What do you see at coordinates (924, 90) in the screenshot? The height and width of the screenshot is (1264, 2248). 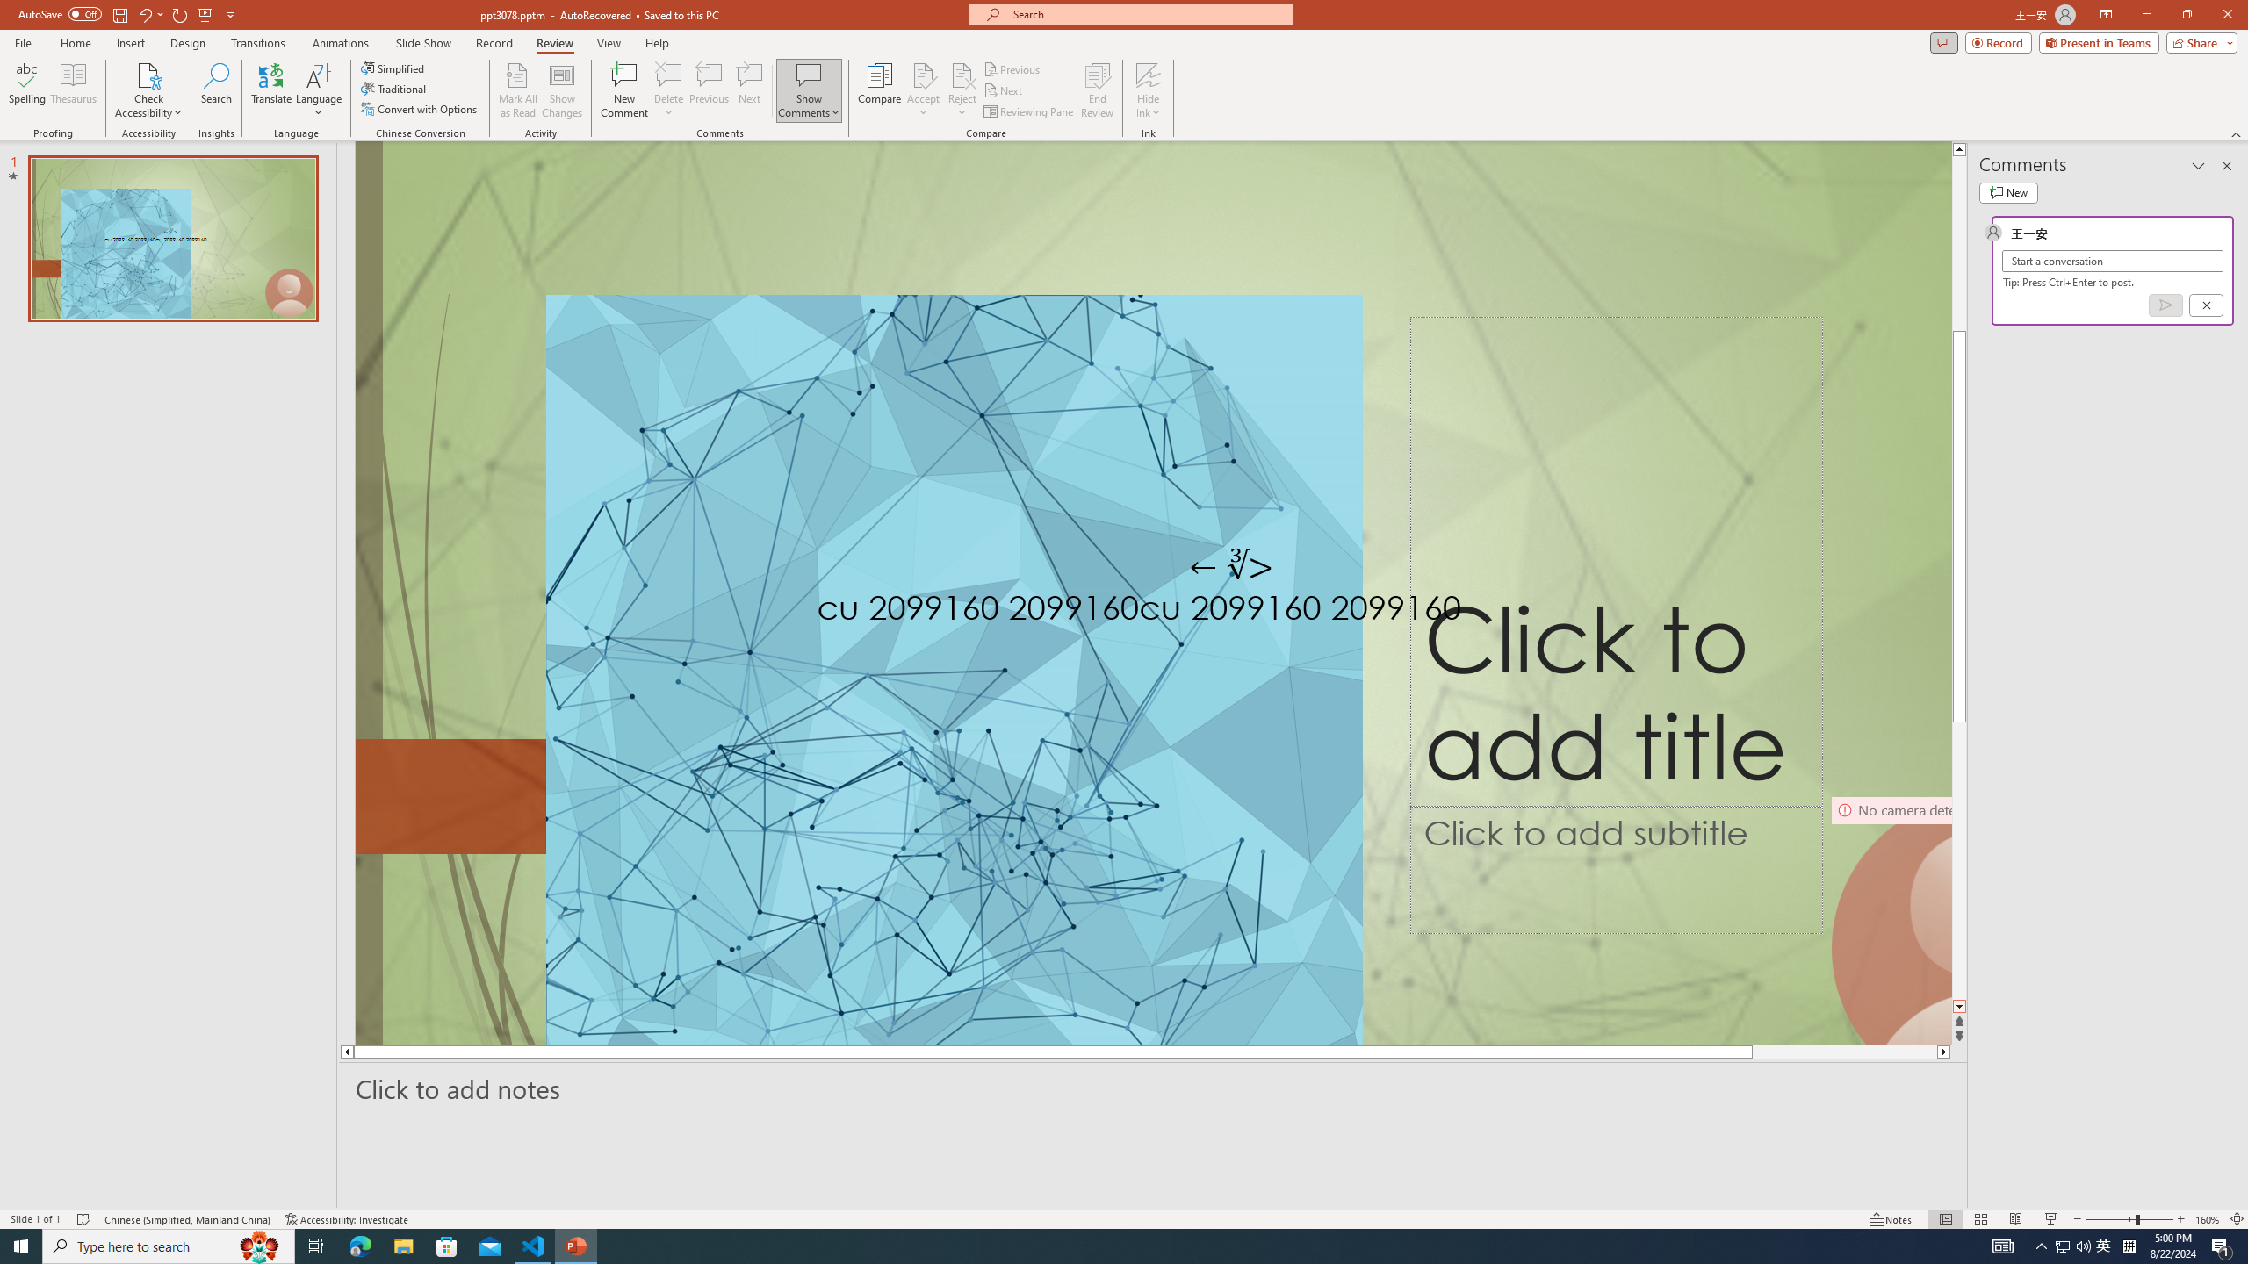 I see `Accept` at bounding box center [924, 90].